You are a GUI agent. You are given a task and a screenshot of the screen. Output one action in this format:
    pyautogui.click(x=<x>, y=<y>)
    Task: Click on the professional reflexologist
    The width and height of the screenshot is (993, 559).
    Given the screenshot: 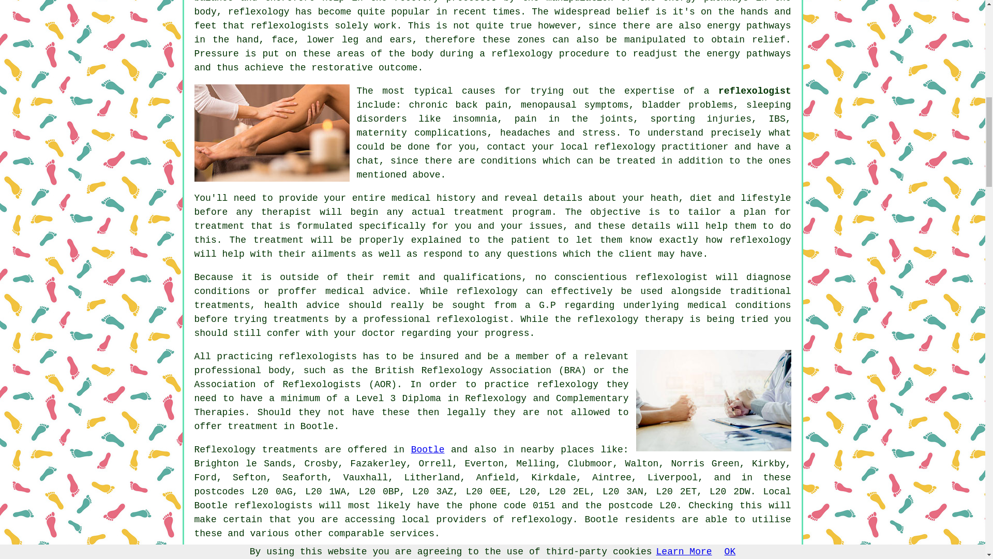 What is the action you would take?
    pyautogui.click(x=436, y=319)
    